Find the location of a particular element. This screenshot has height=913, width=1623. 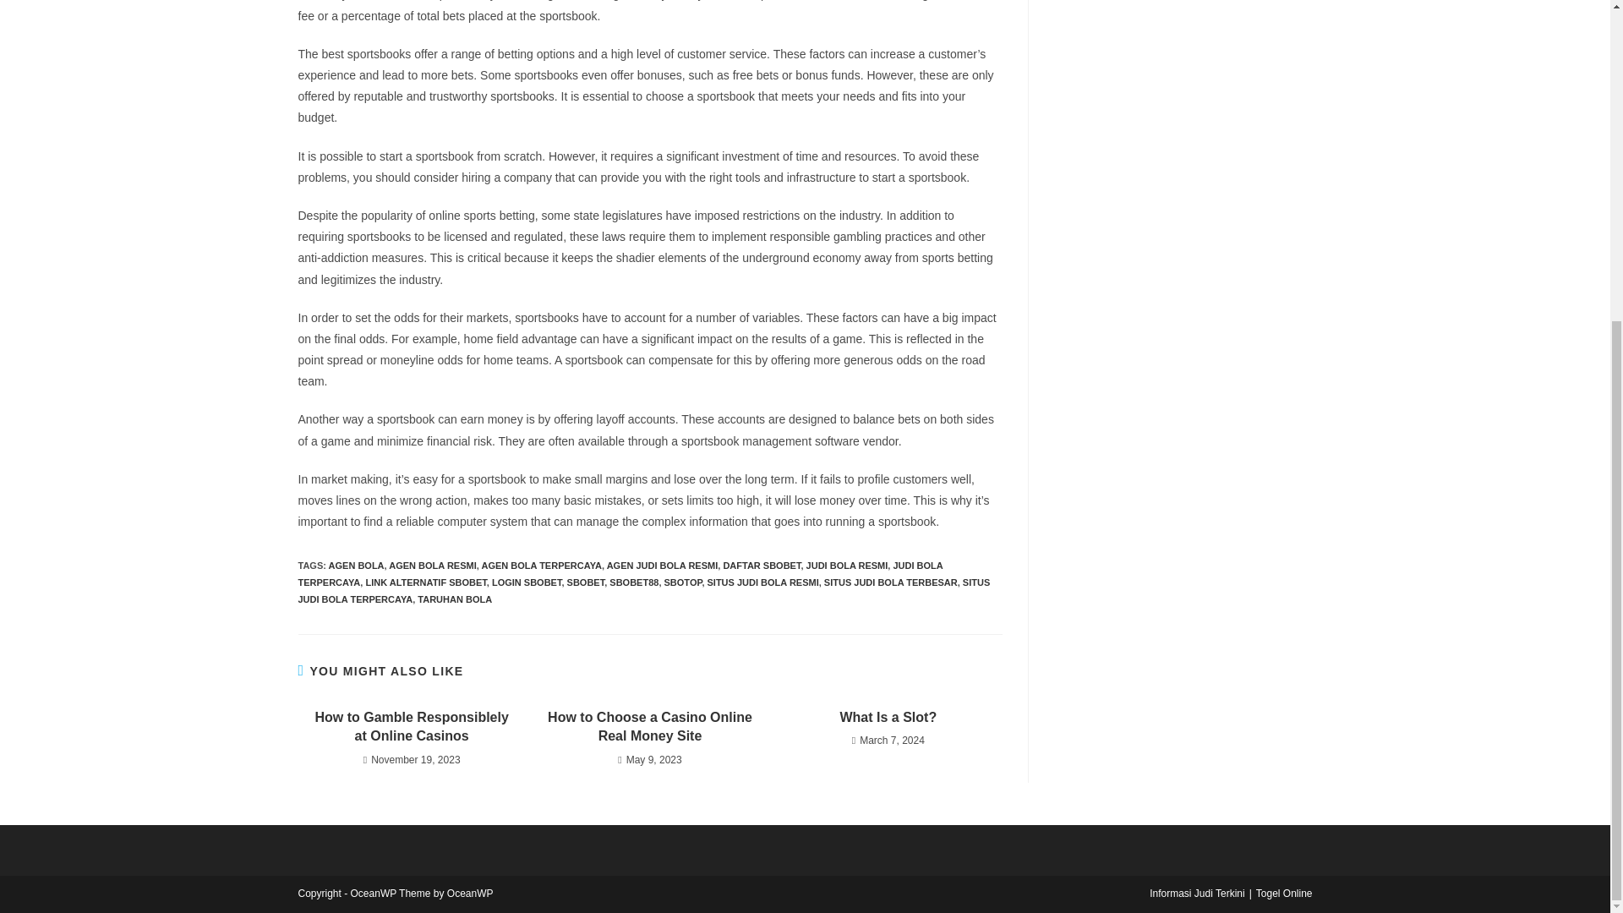

AGEN JUDI BOLA RESMI is located at coordinates (663, 566).